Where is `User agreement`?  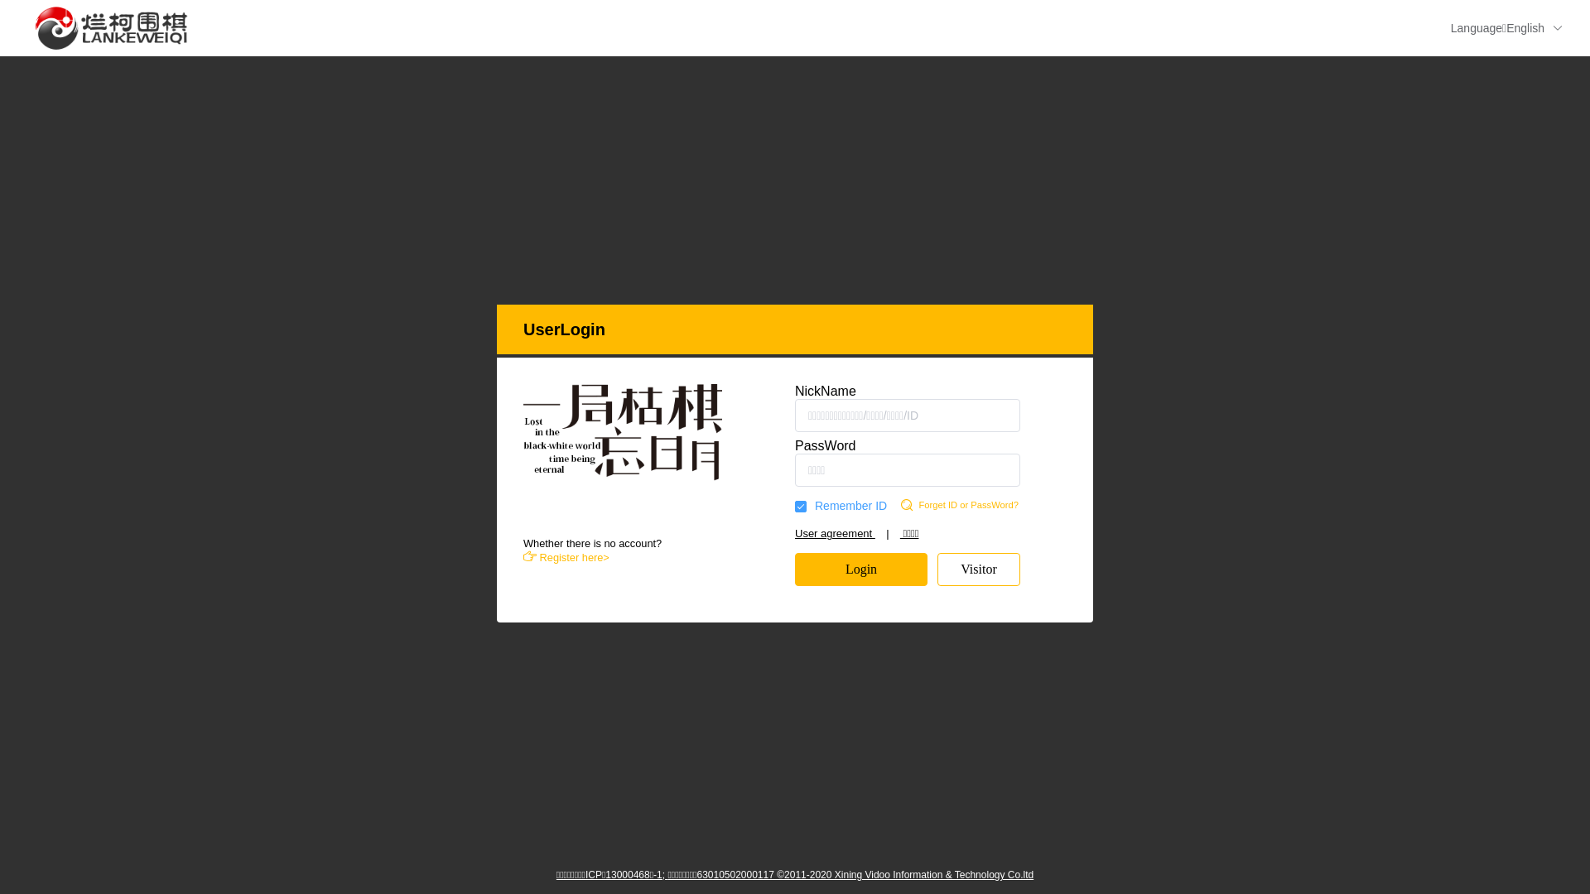 User agreement is located at coordinates (835, 533).